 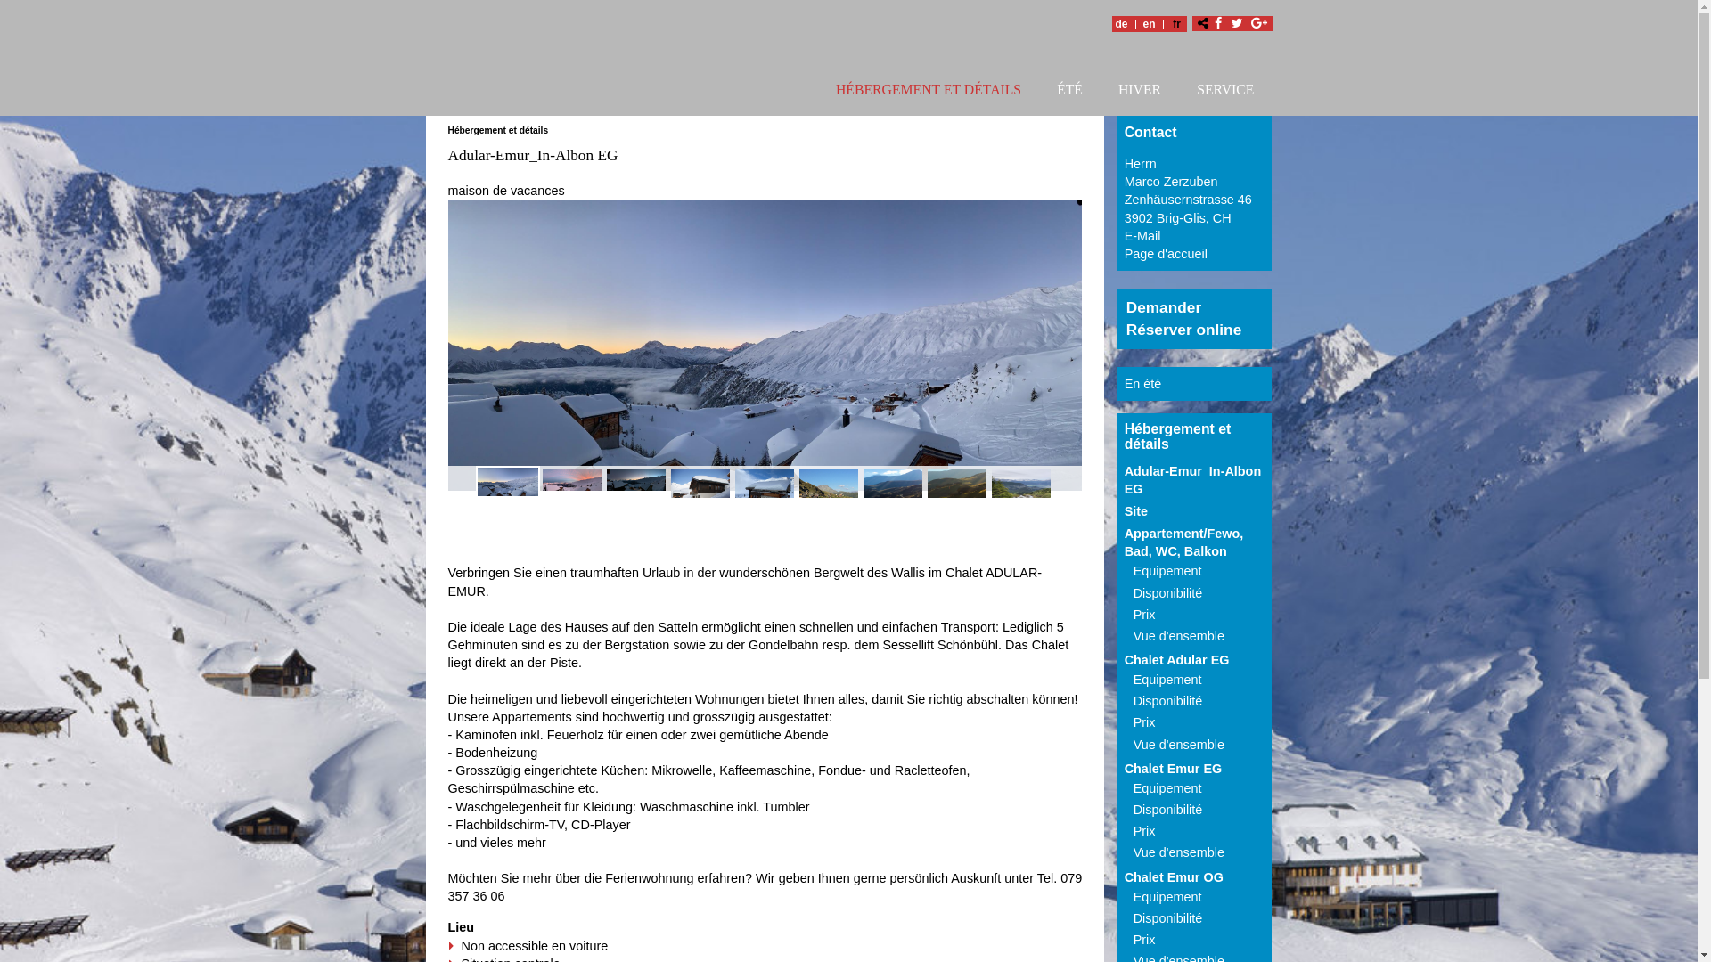 What do you see at coordinates (1174, 769) in the screenshot?
I see `Chalet Emur EG` at bounding box center [1174, 769].